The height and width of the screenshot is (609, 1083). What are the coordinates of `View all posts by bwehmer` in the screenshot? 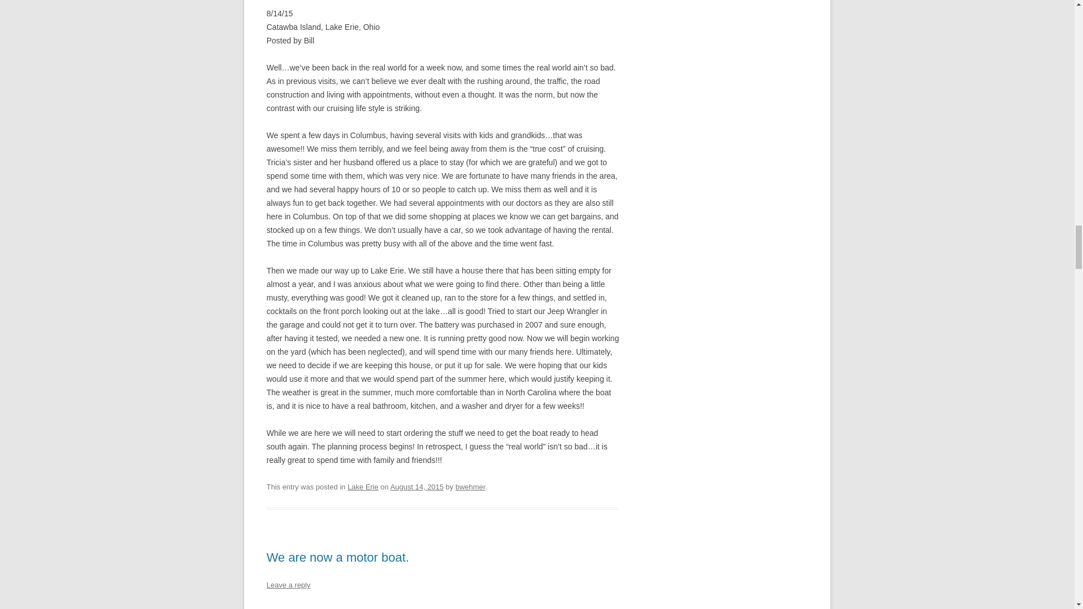 It's located at (470, 487).